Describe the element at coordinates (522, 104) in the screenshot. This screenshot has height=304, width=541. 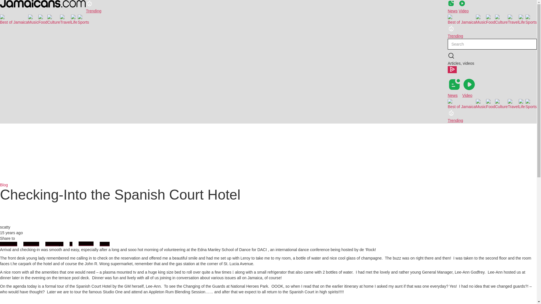
I see `Life` at that location.